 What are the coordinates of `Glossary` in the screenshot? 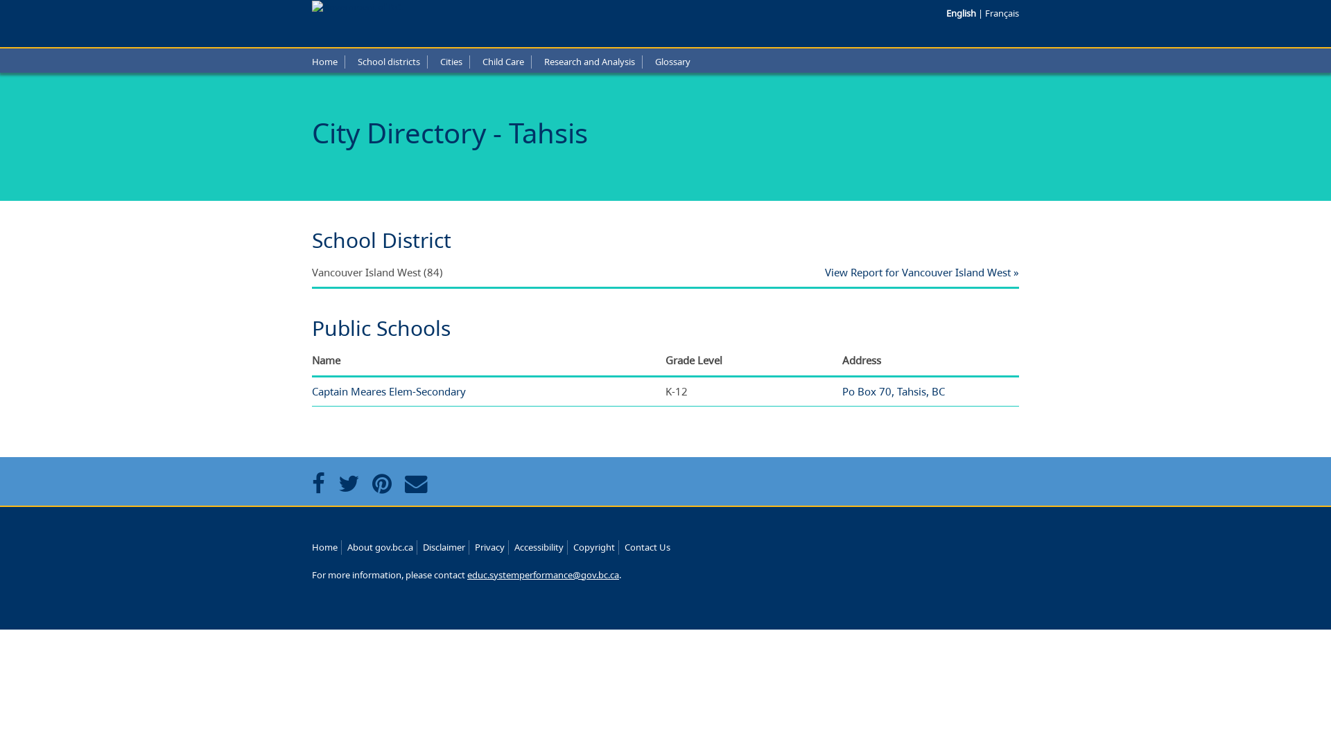 It's located at (672, 62).